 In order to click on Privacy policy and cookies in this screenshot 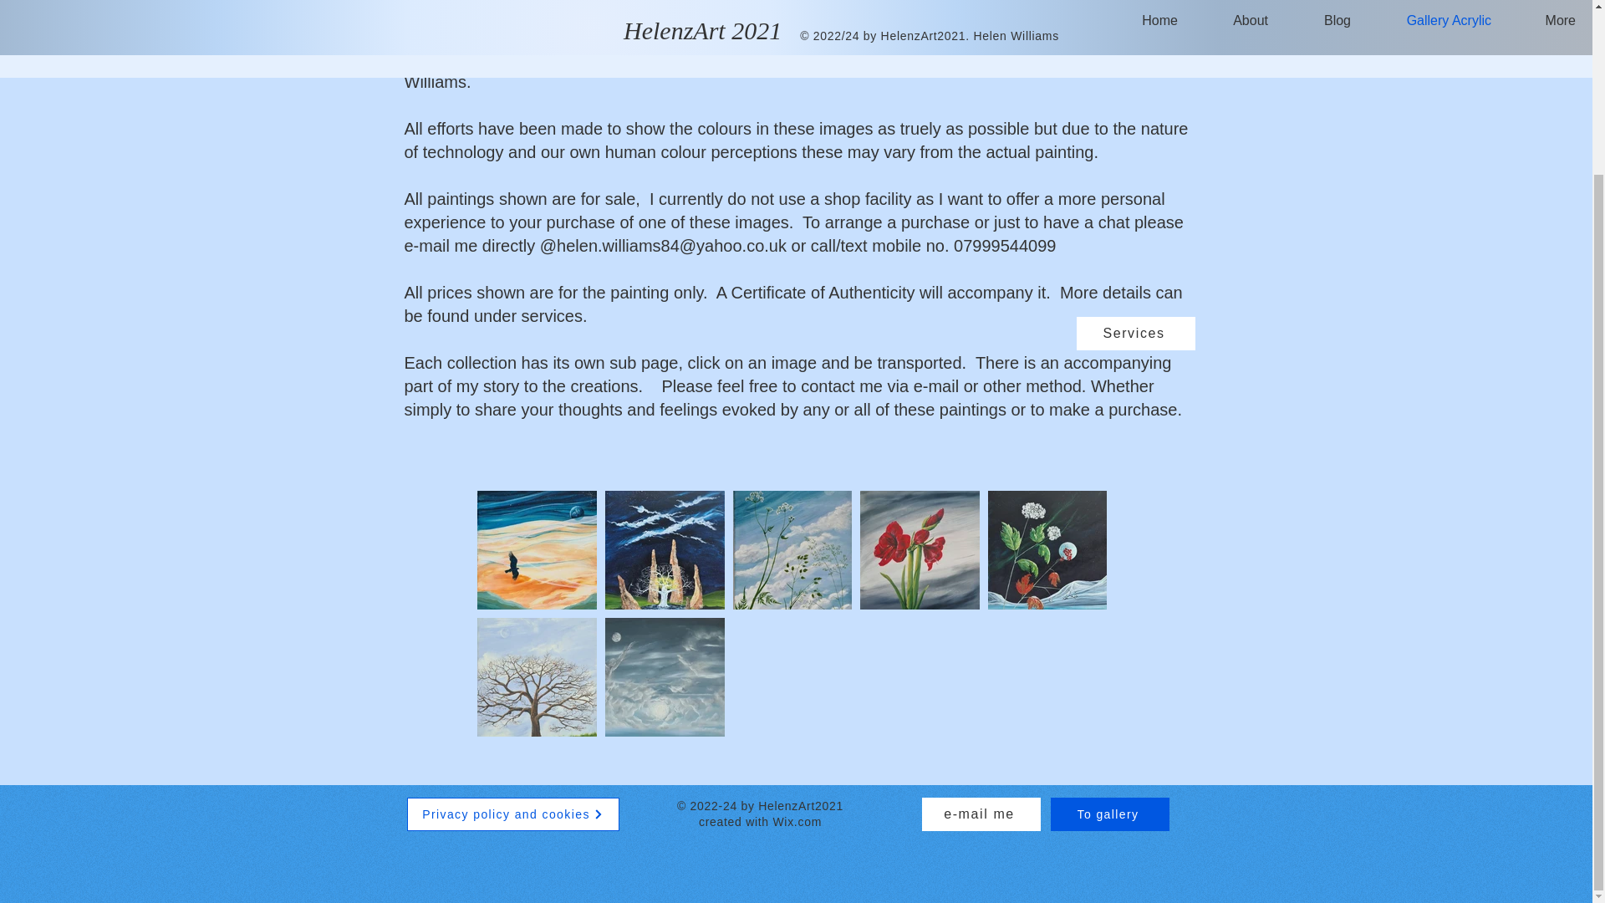, I will do `click(512, 814)`.